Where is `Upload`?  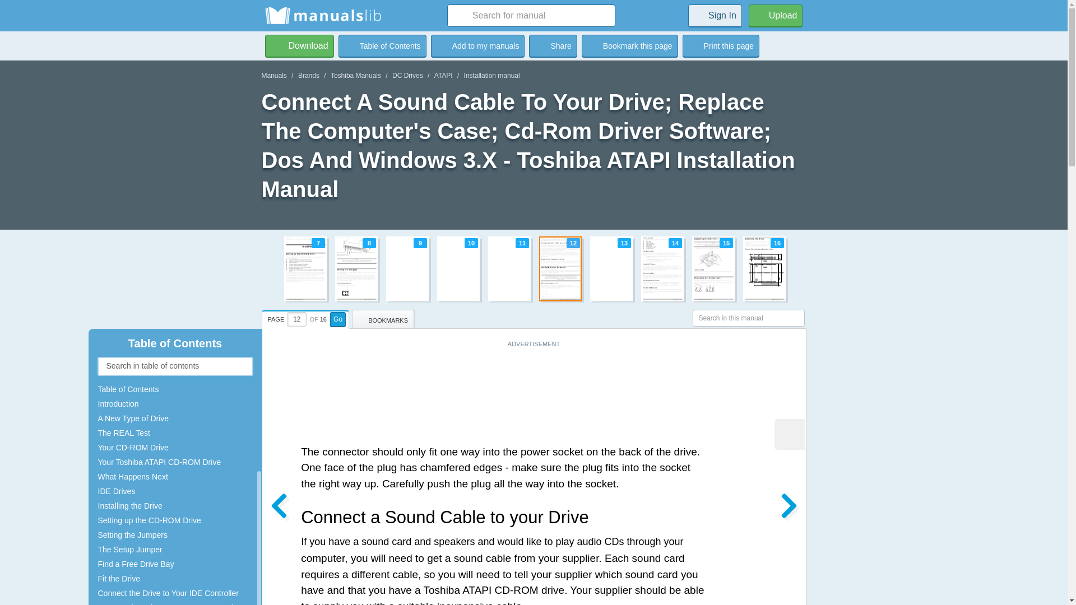
Upload is located at coordinates (534, 269).